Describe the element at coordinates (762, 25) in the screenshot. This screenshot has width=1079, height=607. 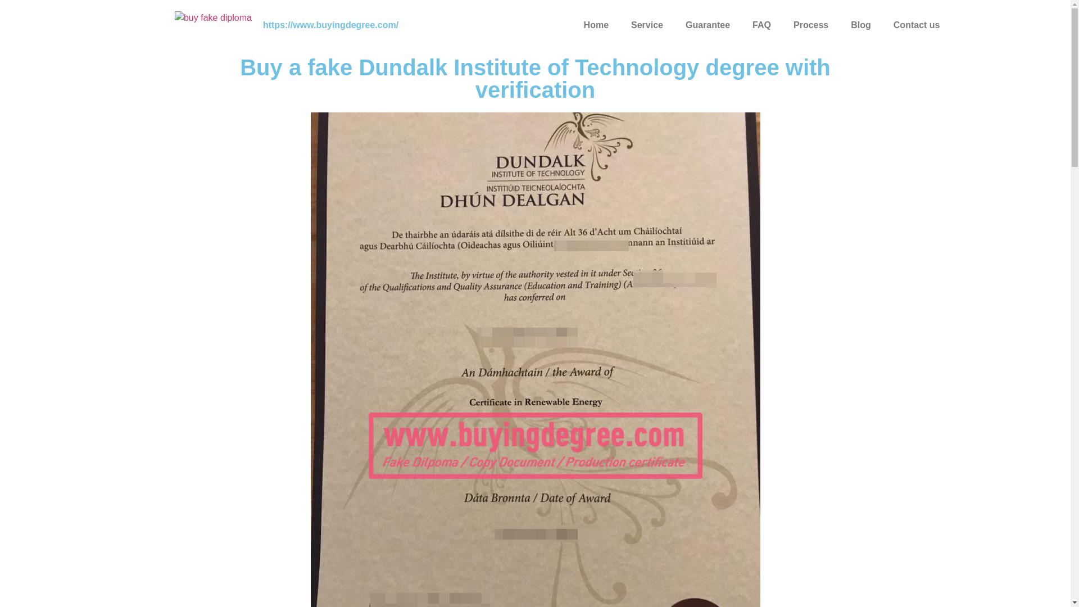
I see `FAQ` at that location.